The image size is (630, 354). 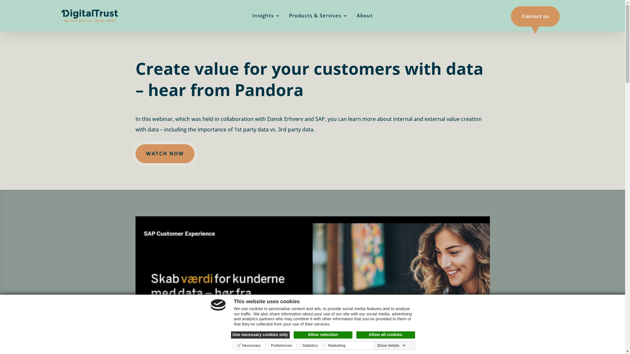 What do you see at coordinates (365, 17) in the screenshot?
I see `About` at bounding box center [365, 17].